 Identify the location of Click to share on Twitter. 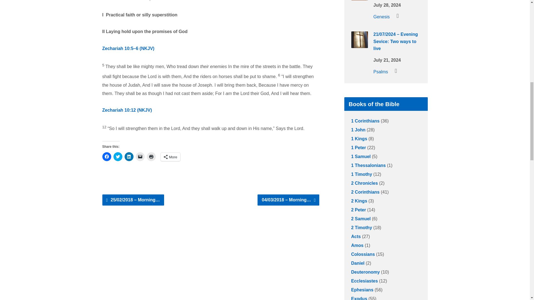
(118, 156).